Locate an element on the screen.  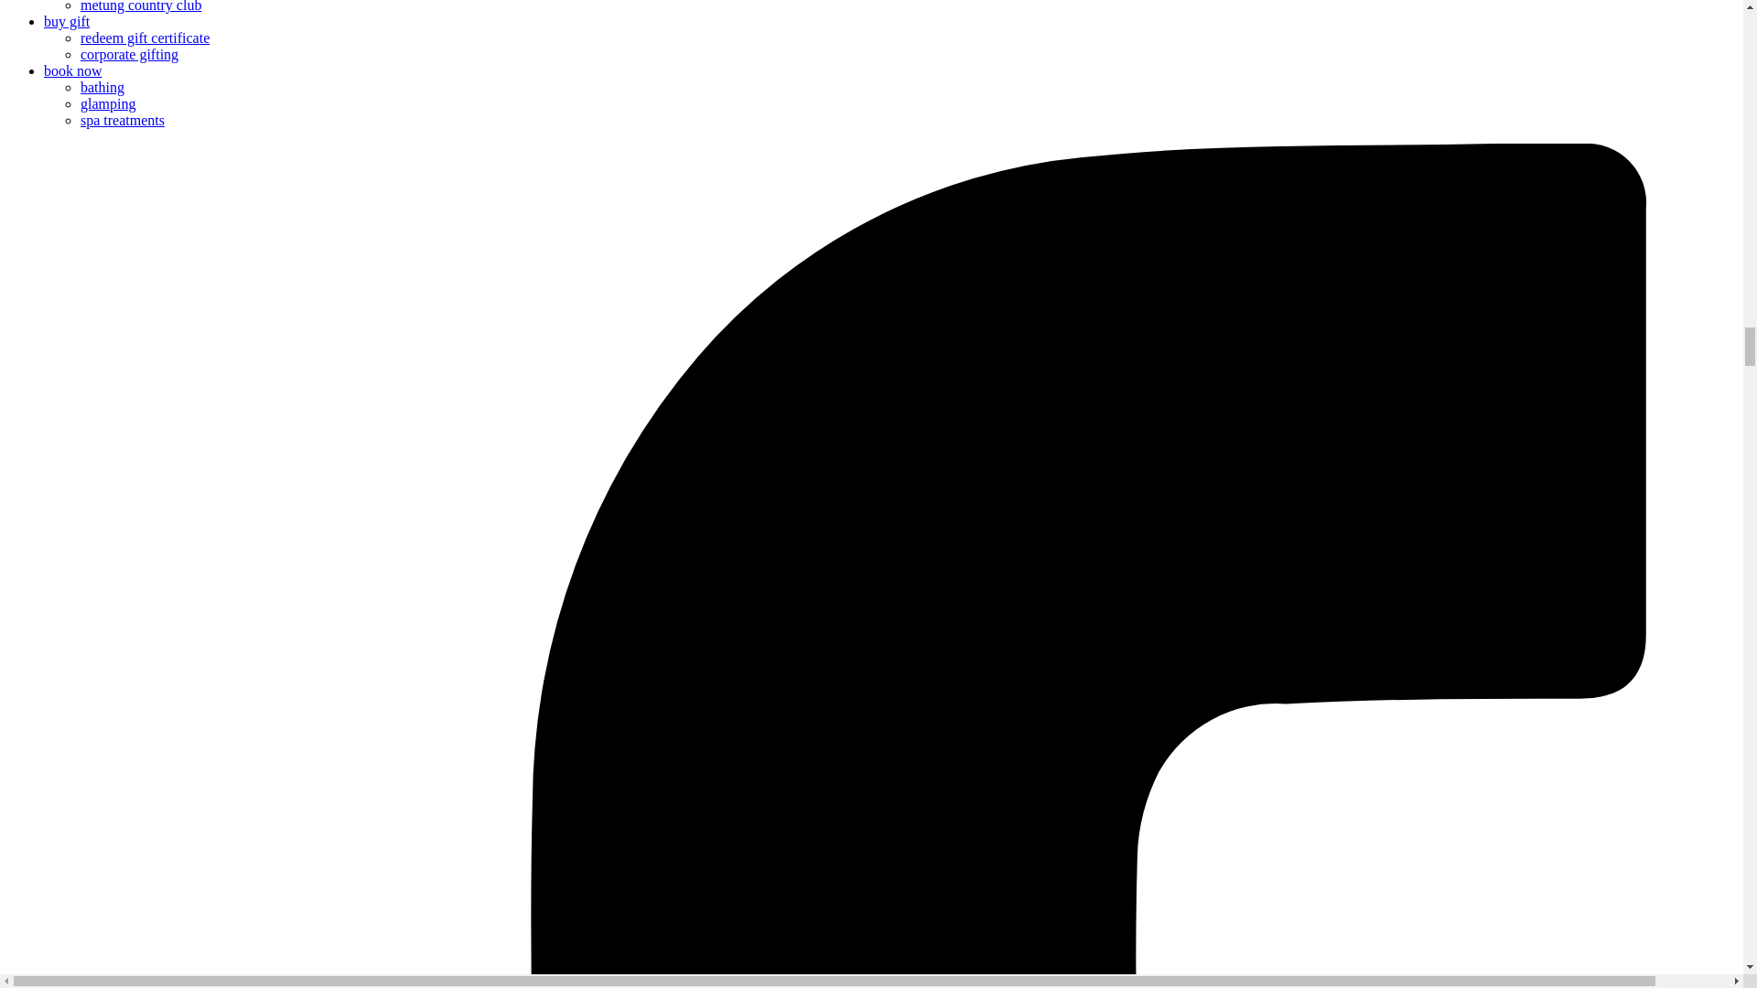
spa treatments is located at coordinates (123, 121).